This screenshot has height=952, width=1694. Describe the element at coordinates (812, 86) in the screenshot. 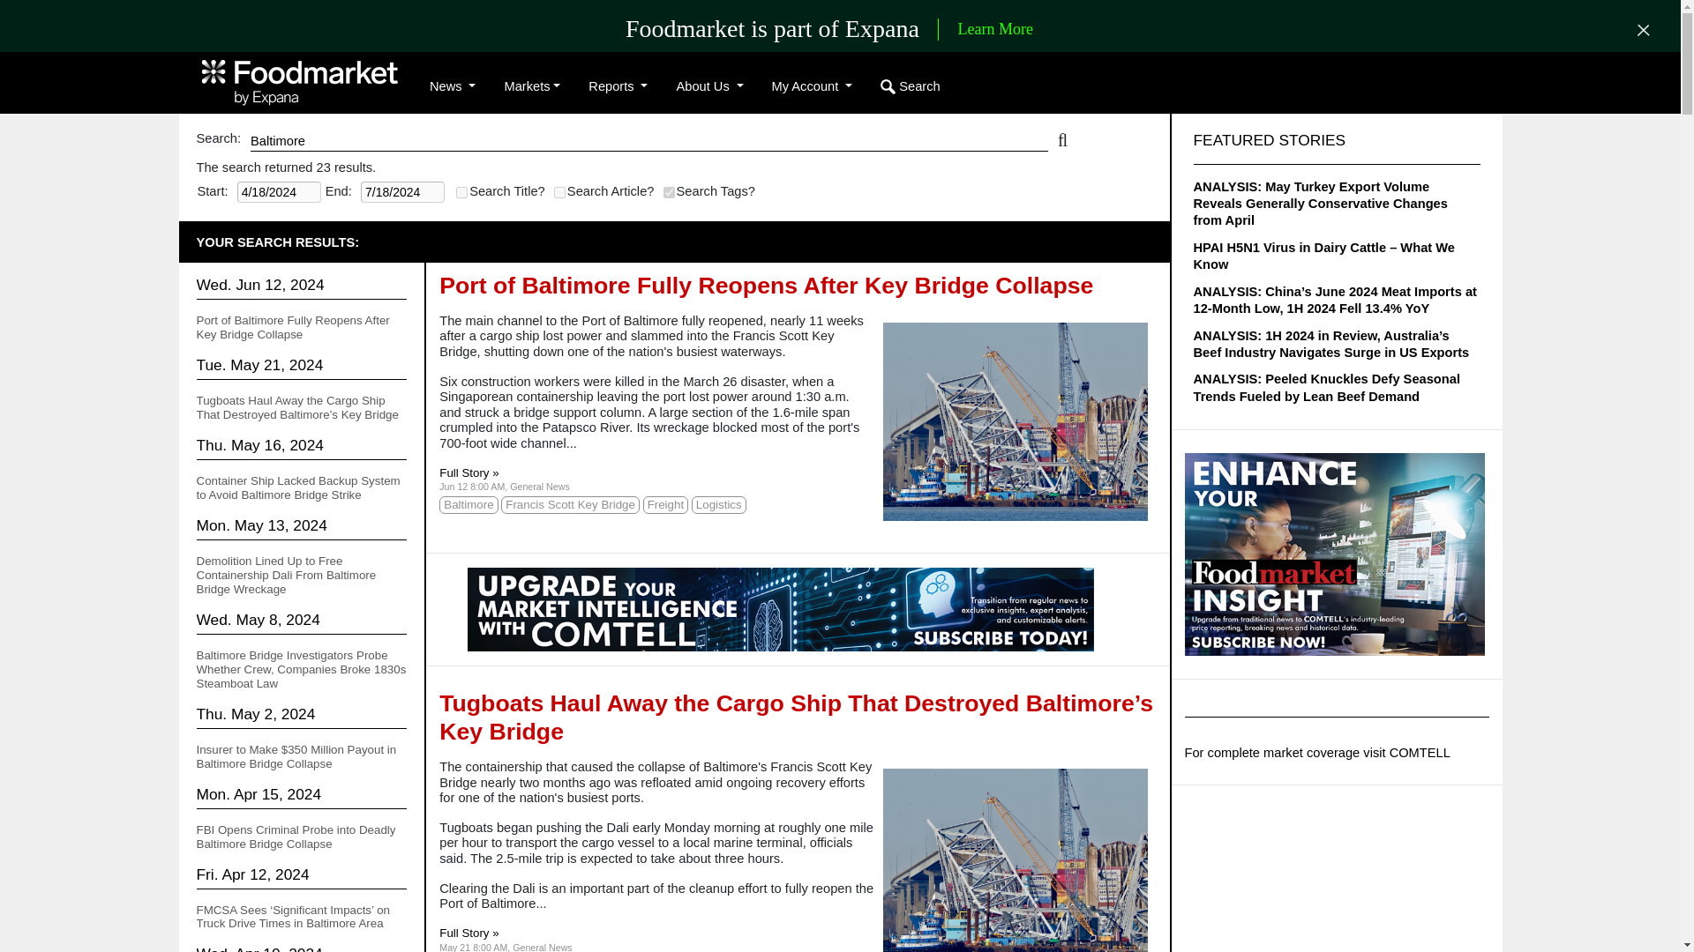

I see `My Account` at that location.